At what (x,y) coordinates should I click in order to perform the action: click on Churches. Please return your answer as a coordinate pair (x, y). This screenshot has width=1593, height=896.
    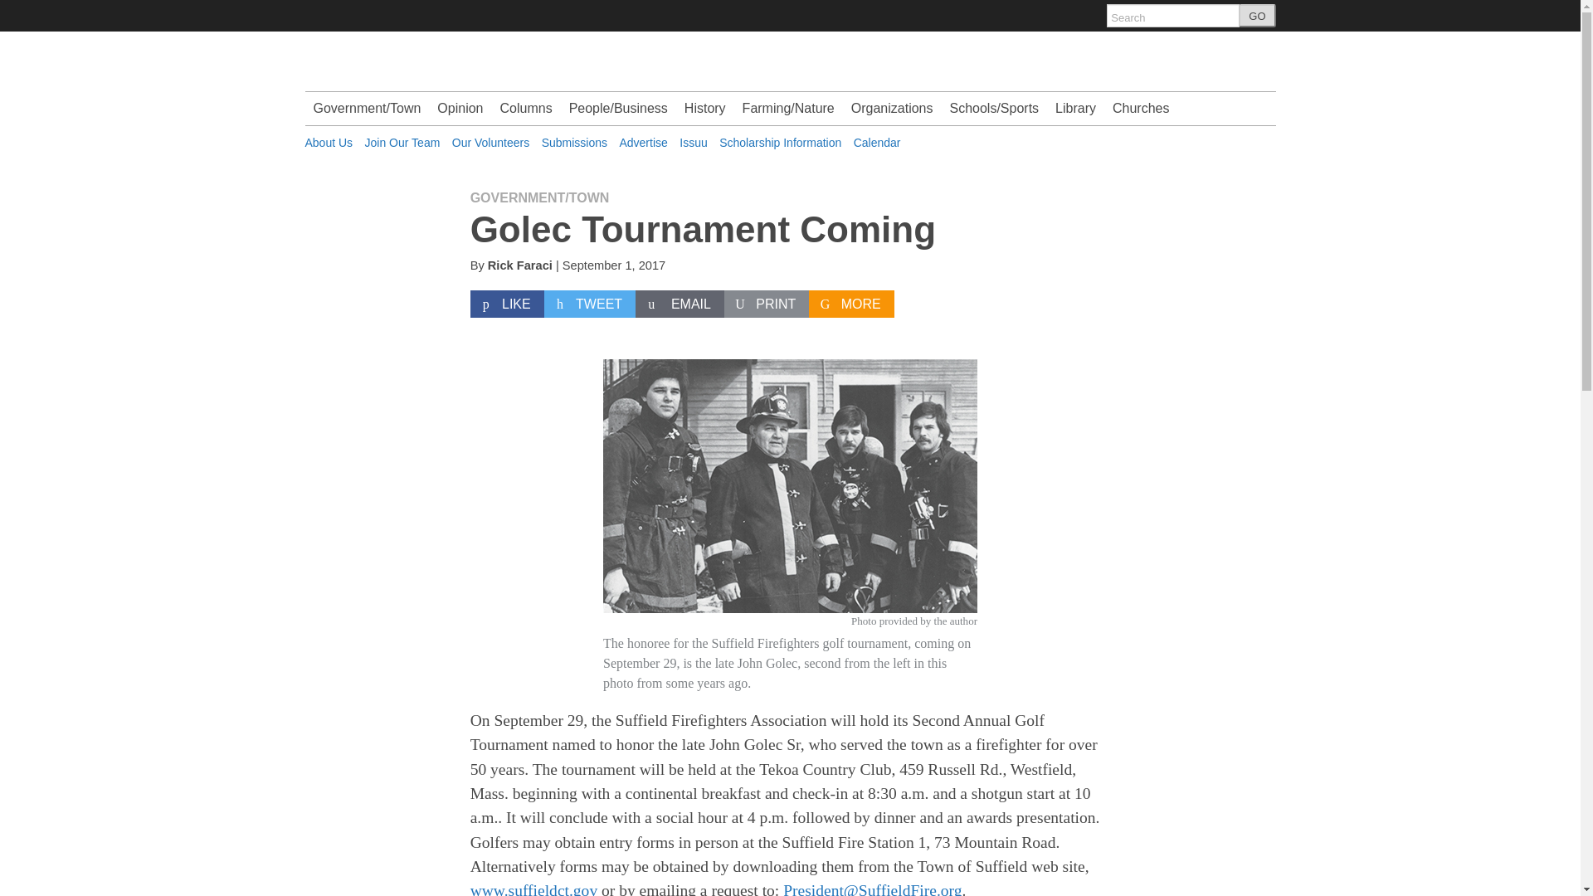
    Looking at the image, I should click on (1140, 109).